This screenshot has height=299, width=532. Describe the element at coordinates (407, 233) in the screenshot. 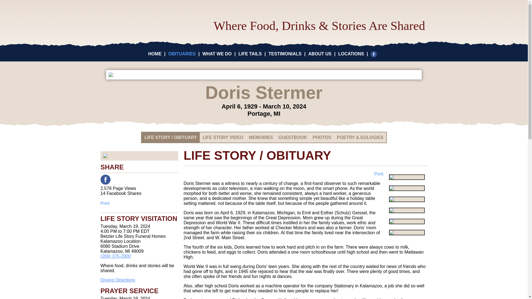

I see `Download Folder` at that location.